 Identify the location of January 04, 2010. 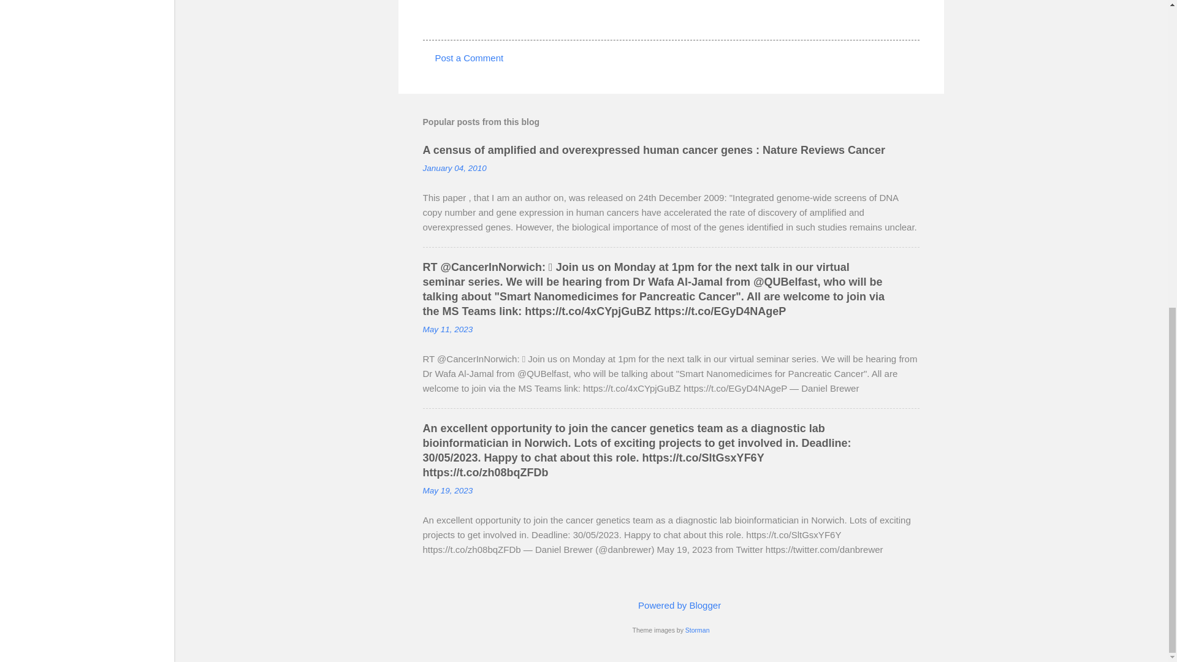
(455, 168).